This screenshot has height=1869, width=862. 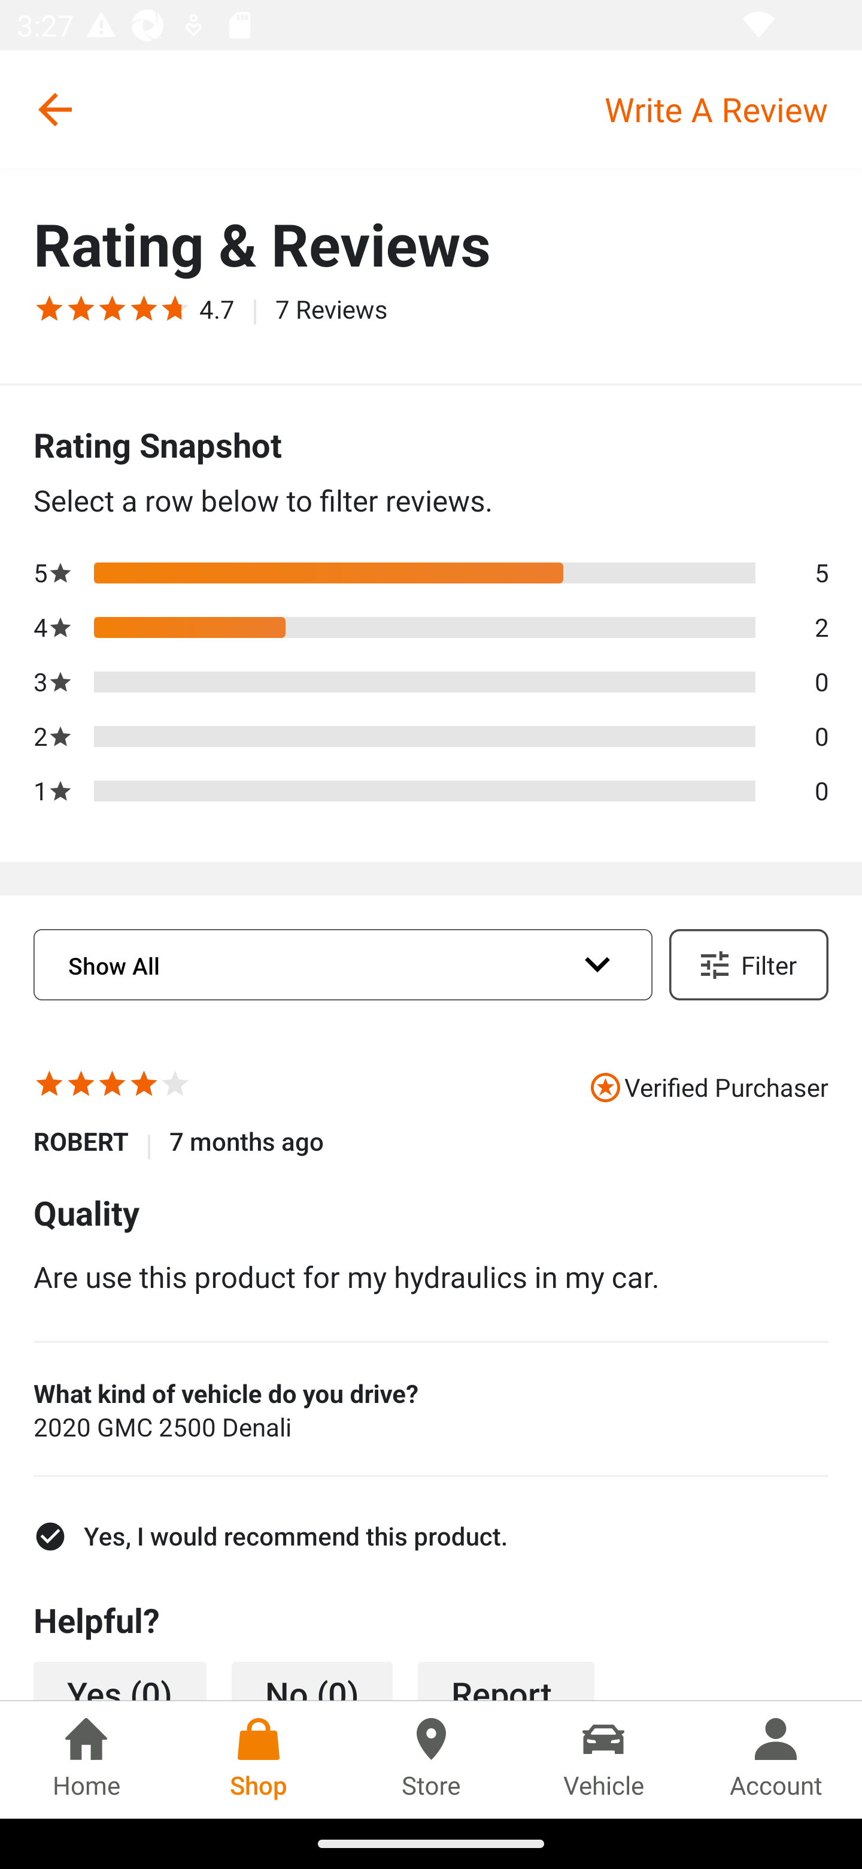 What do you see at coordinates (603, 1759) in the screenshot?
I see `Vehicle` at bounding box center [603, 1759].